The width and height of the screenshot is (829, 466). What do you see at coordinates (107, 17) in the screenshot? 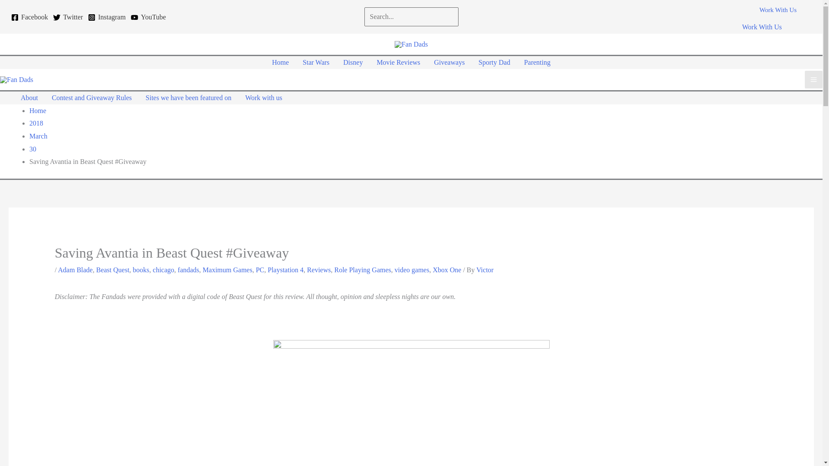
I see `Instagram` at bounding box center [107, 17].